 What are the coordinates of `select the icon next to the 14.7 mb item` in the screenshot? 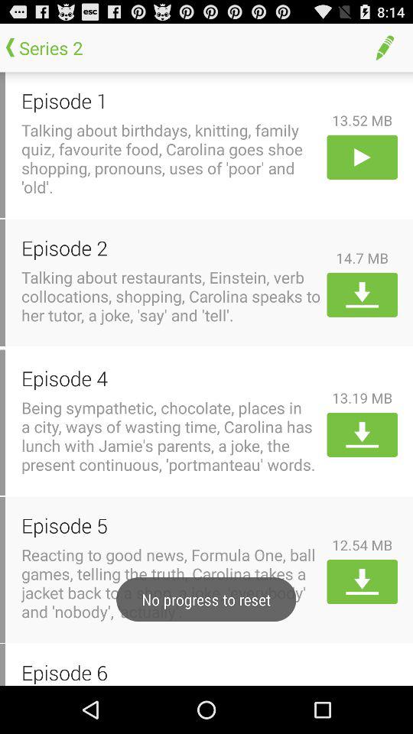 It's located at (171, 248).